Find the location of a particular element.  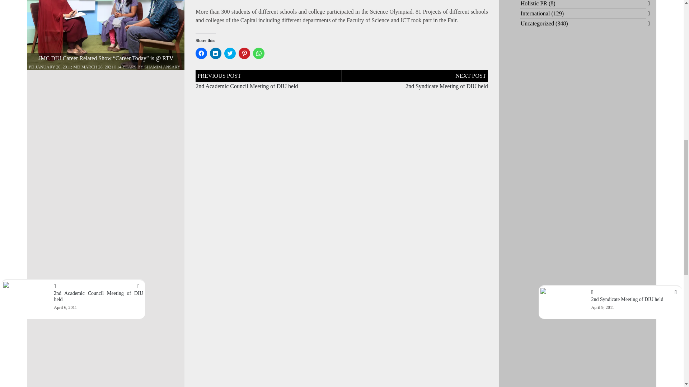

Click to share on Twitter is located at coordinates (230, 53).